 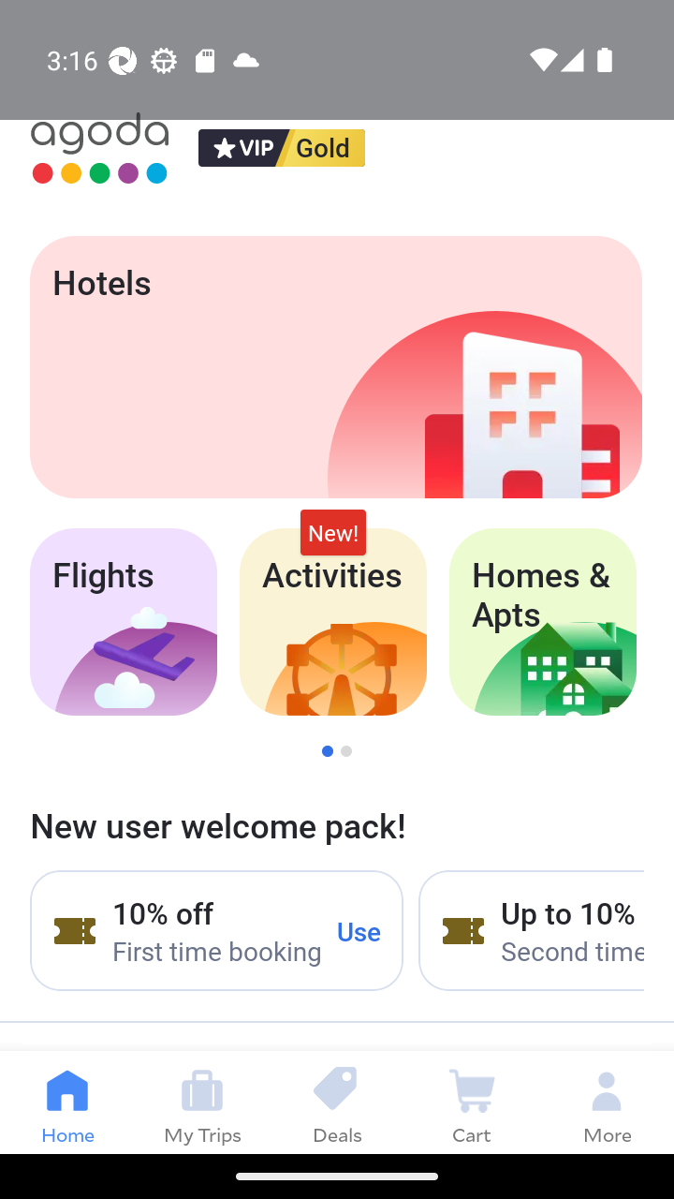 I want to click on New!, so click(x=333, y=532).